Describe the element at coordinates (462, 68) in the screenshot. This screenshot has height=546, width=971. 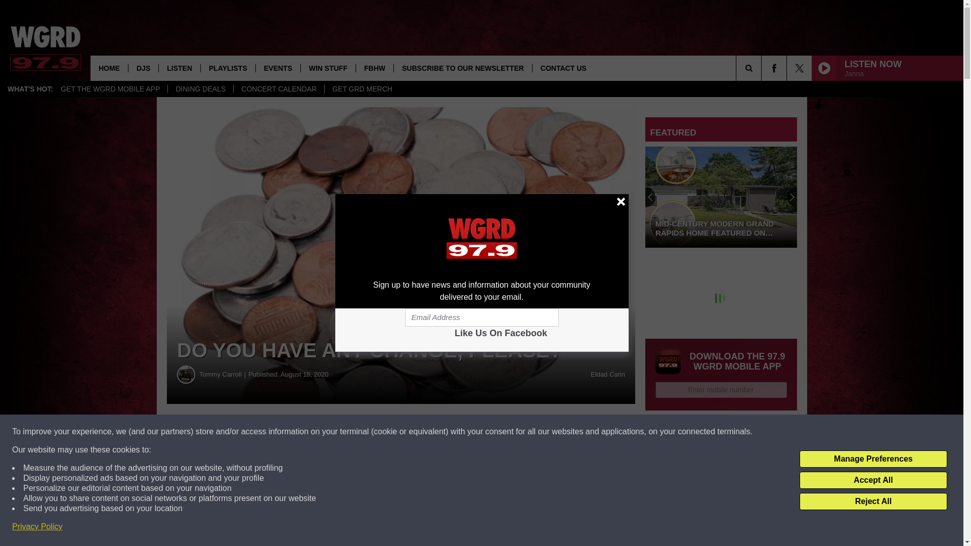
I see `SUBSCRIBE TO OUR NEWSLETTER` at that location.